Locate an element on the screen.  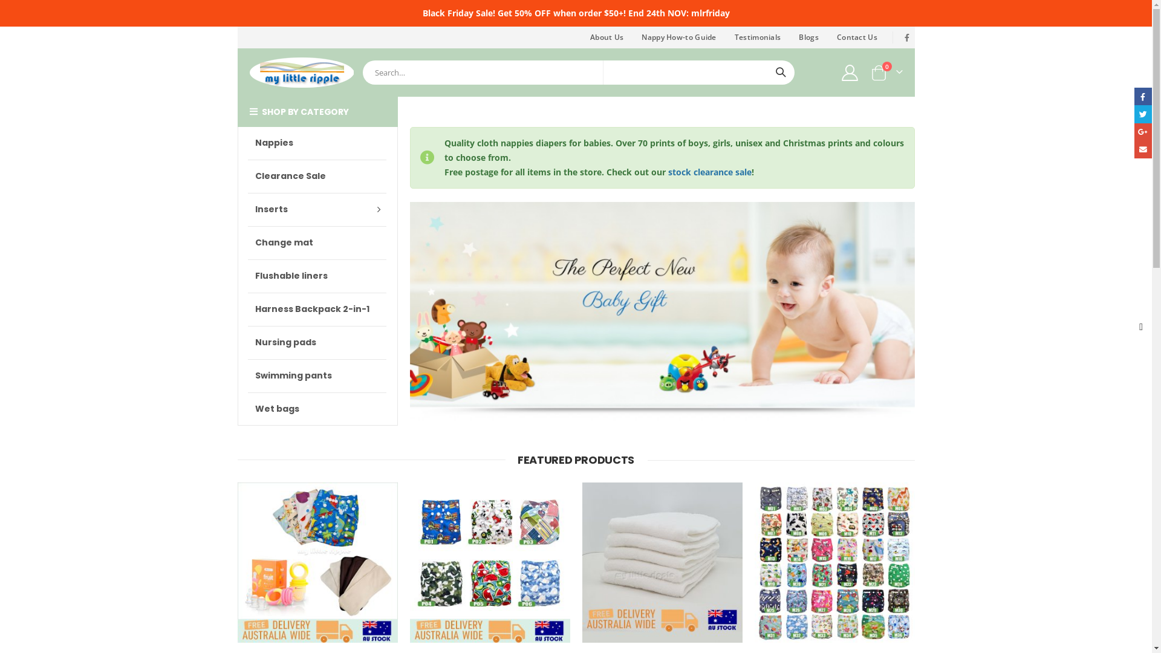
Flushable liners is located at coordinates (317, 276).